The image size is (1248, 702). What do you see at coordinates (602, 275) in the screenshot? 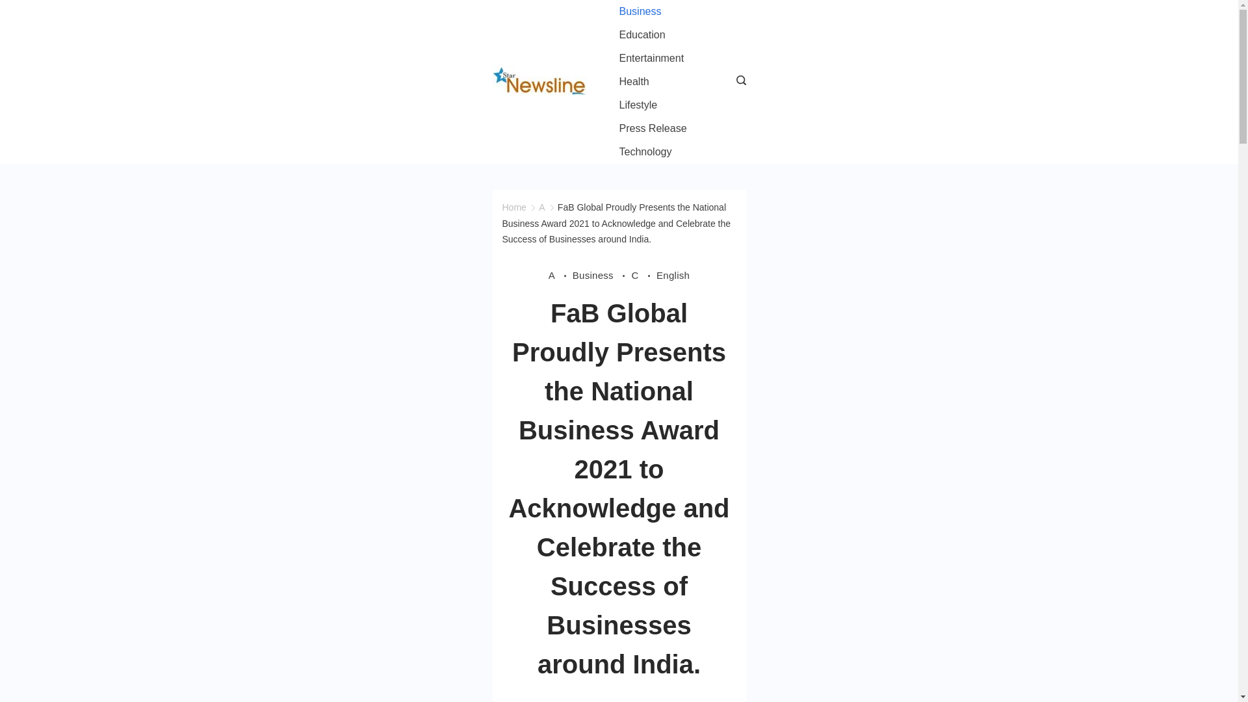
I see `Business` at bounding box center [602, 275].